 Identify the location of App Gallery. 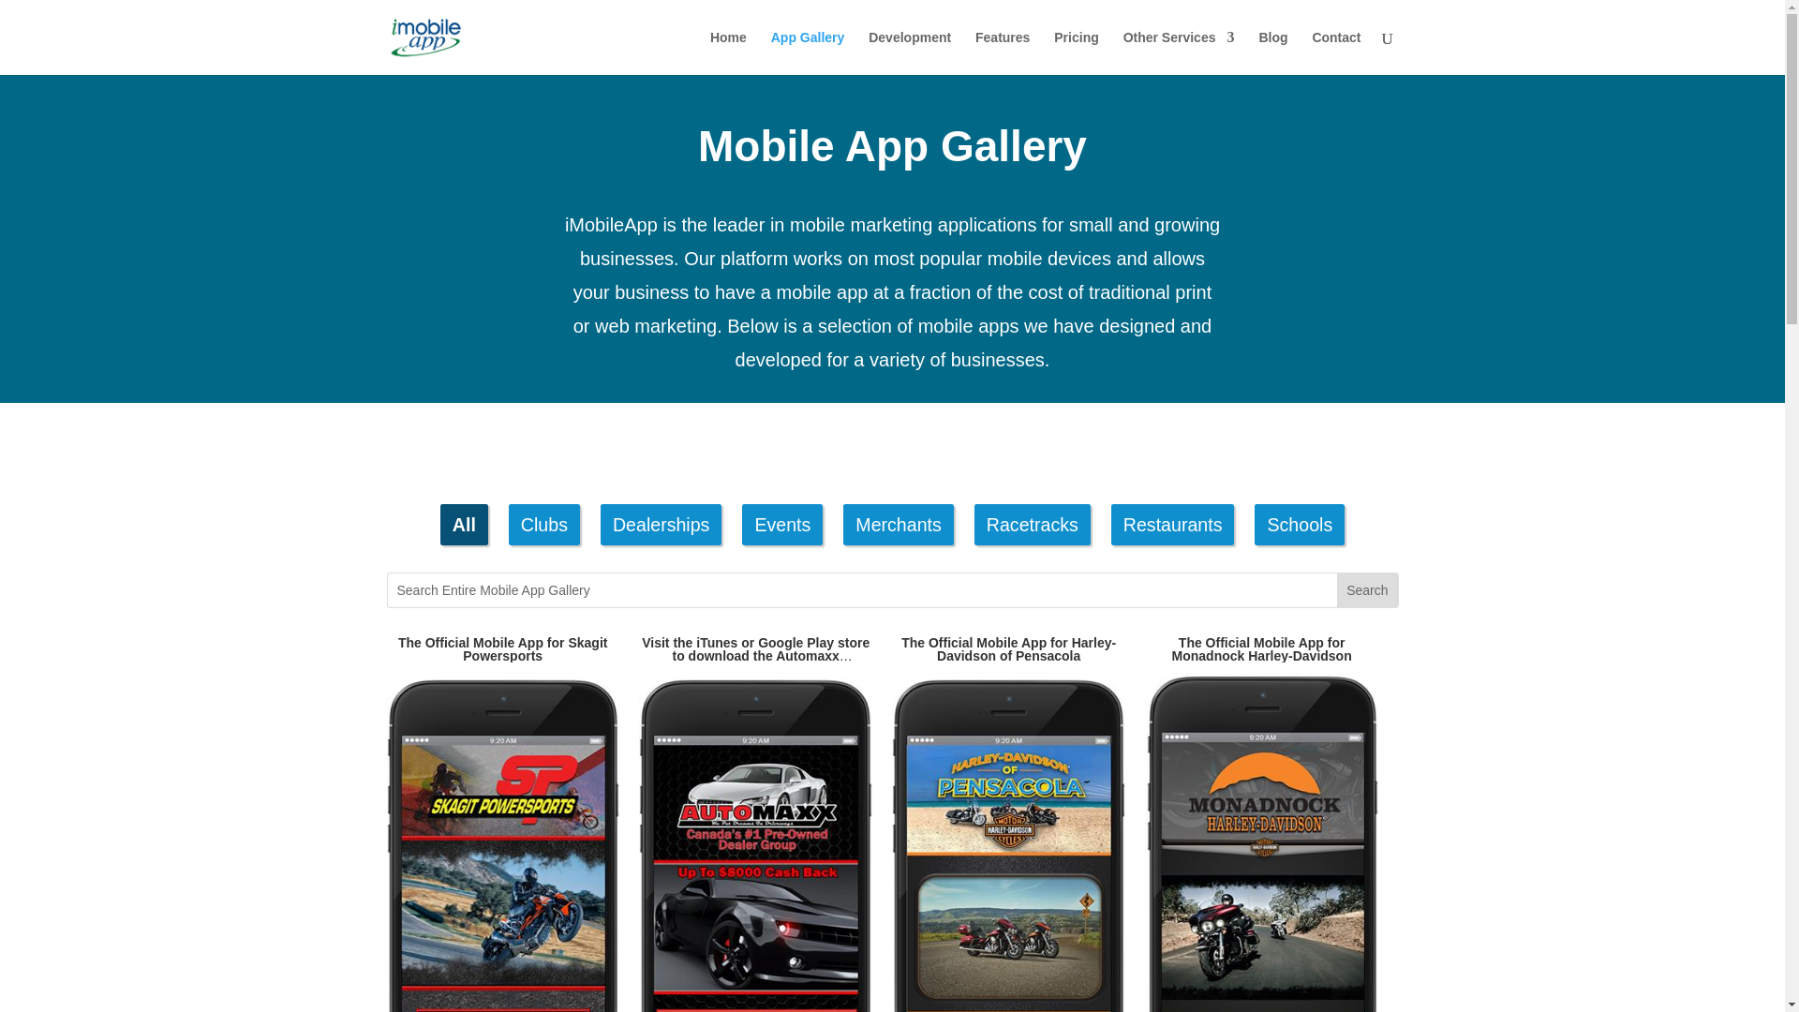
(808, 52).